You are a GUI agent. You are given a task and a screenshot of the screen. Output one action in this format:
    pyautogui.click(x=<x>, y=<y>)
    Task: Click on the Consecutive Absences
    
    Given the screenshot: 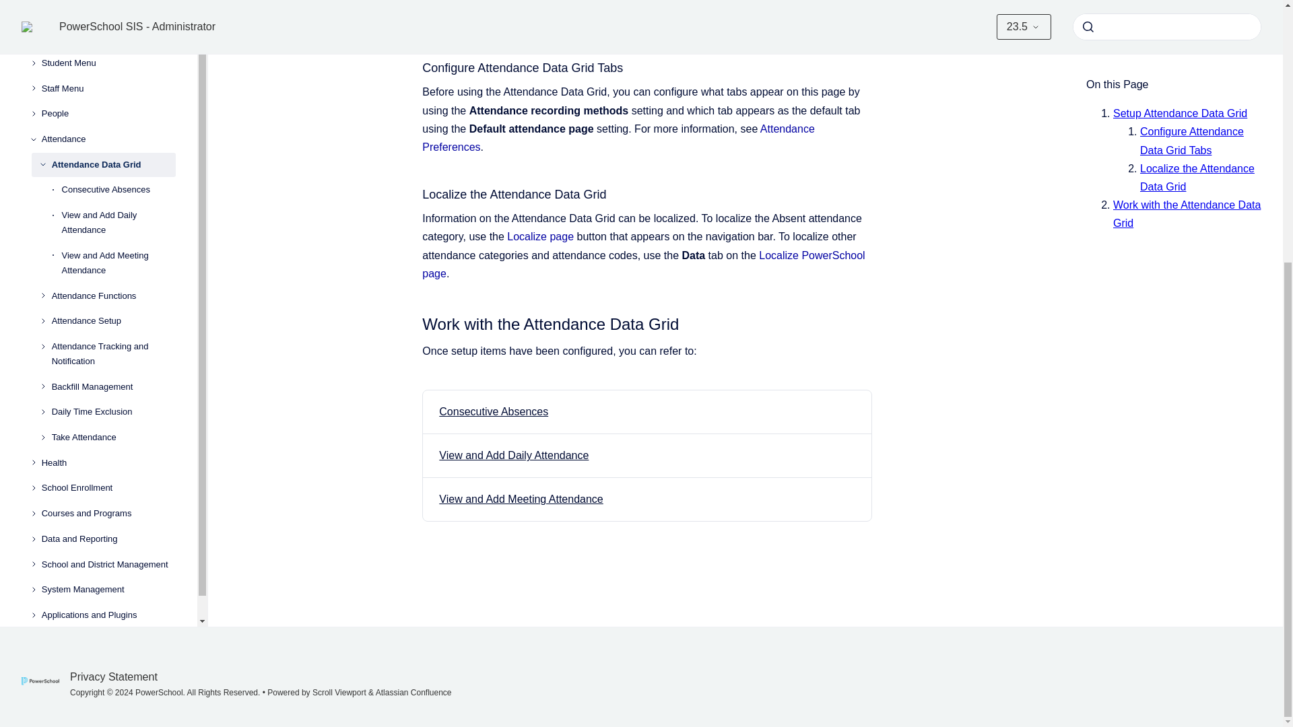 What is the action you would take?
    pyautogui.click(x=494, y=411)
    